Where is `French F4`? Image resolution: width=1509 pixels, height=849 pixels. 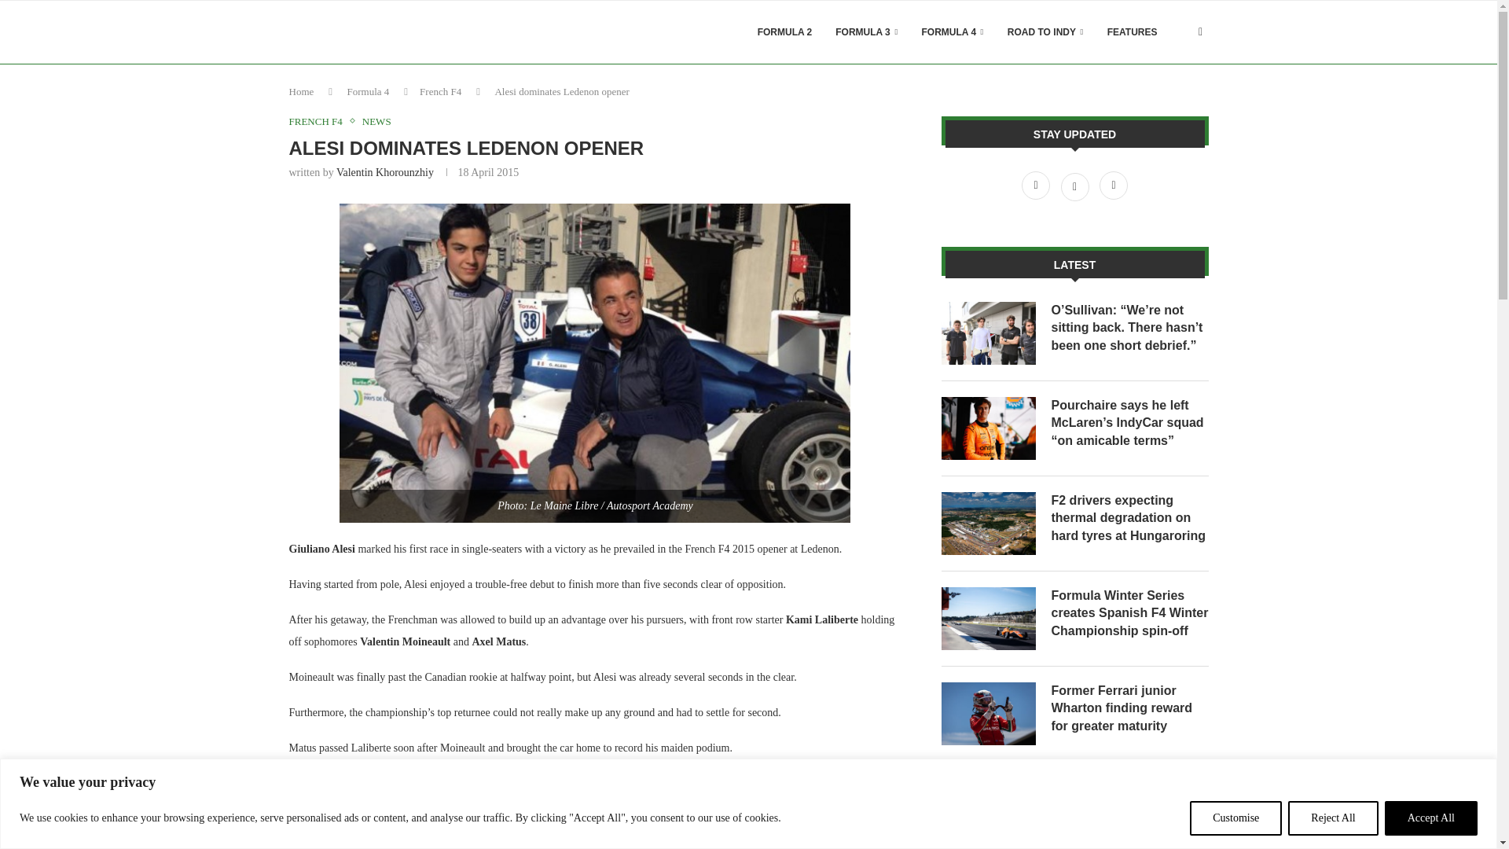 French F4 is located at coordinates (440, 91).